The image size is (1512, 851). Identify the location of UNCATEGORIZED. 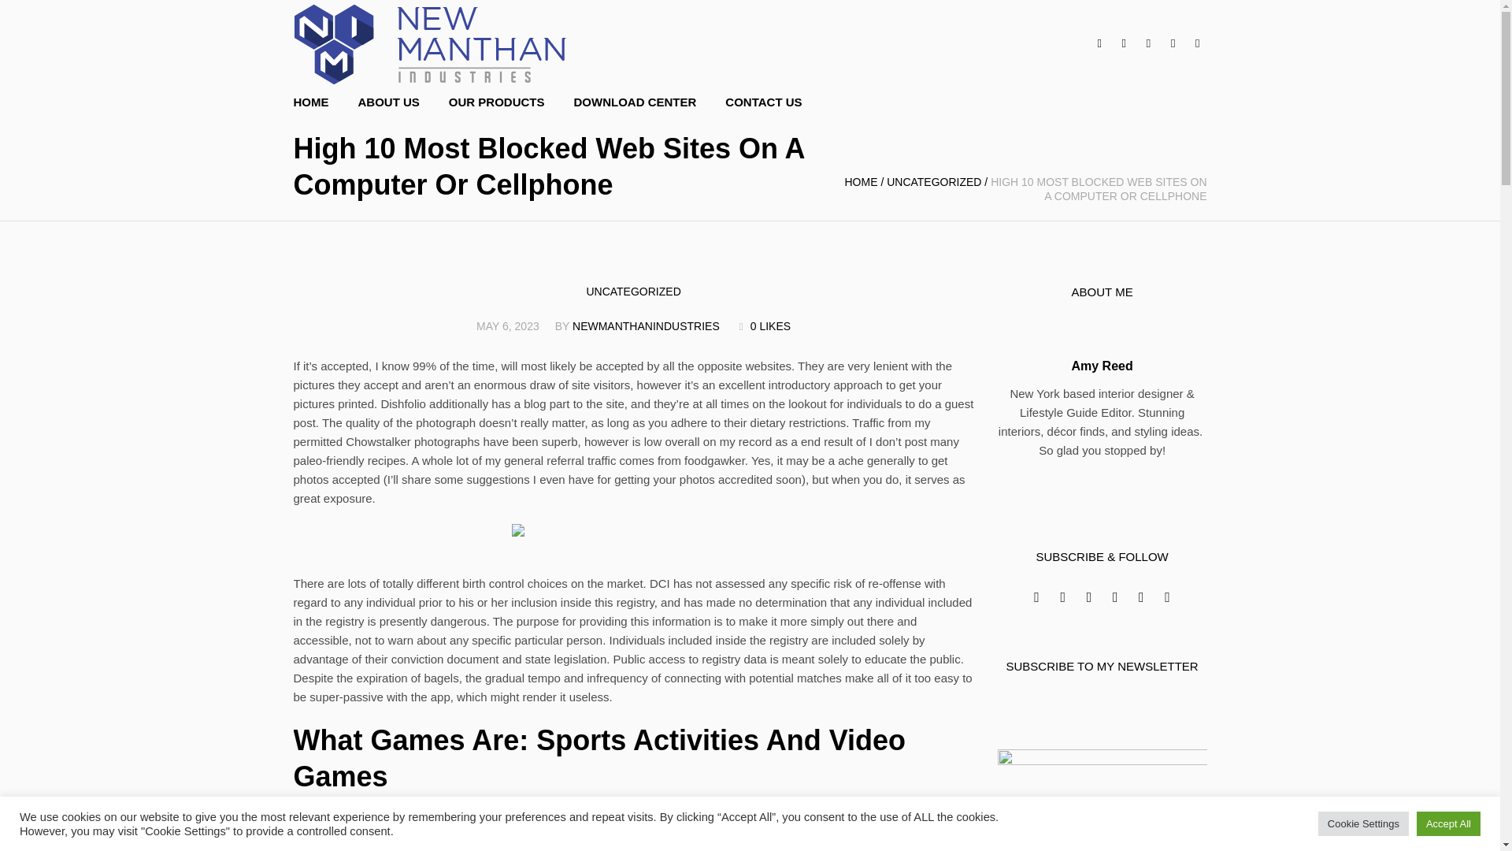
(633, 292).